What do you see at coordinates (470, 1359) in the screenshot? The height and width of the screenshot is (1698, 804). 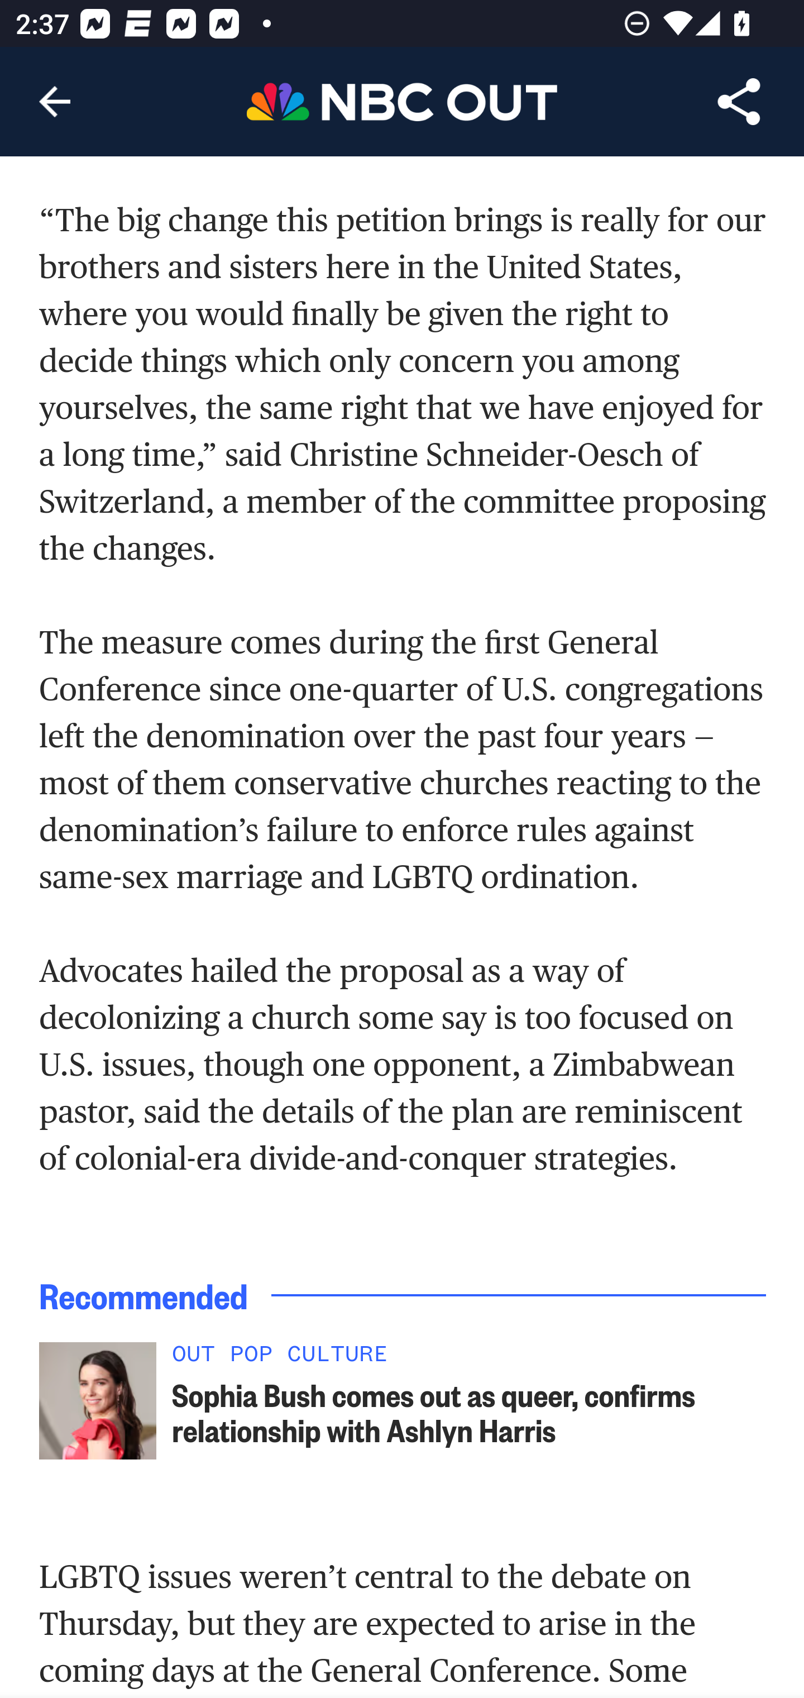 I see `OUT POP CULTURE` at bounding box center [470, 1359].